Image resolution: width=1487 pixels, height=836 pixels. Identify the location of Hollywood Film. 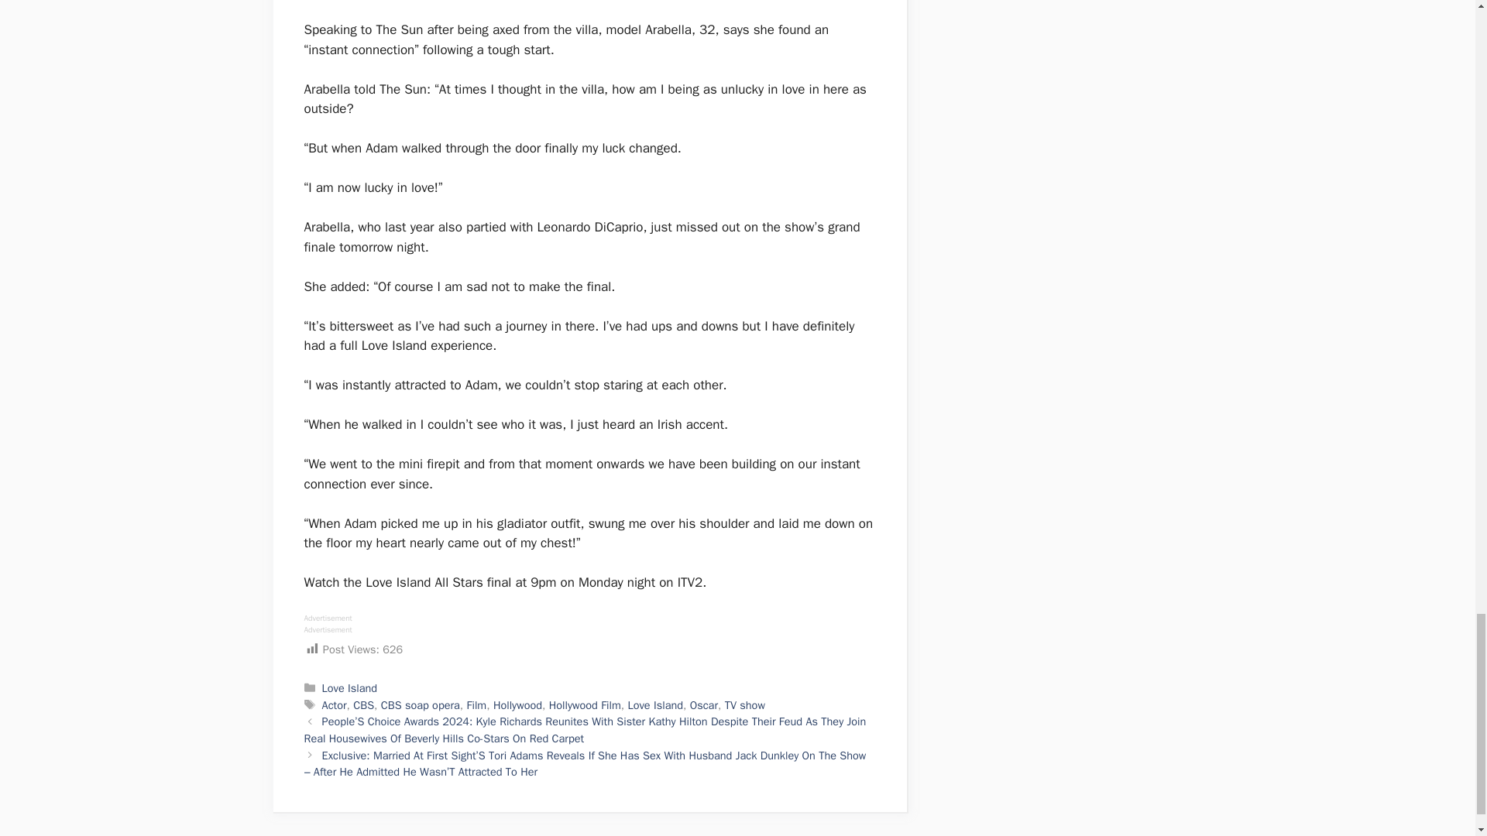
(585, 704).